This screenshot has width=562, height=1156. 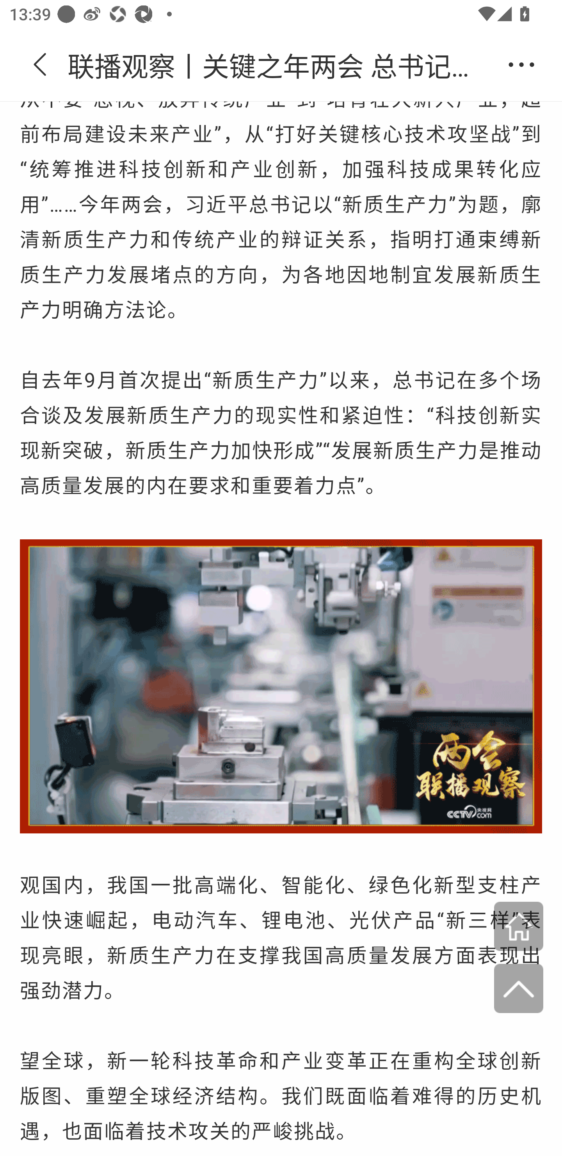 I want to click on  返回, so click(x=40, y=65).